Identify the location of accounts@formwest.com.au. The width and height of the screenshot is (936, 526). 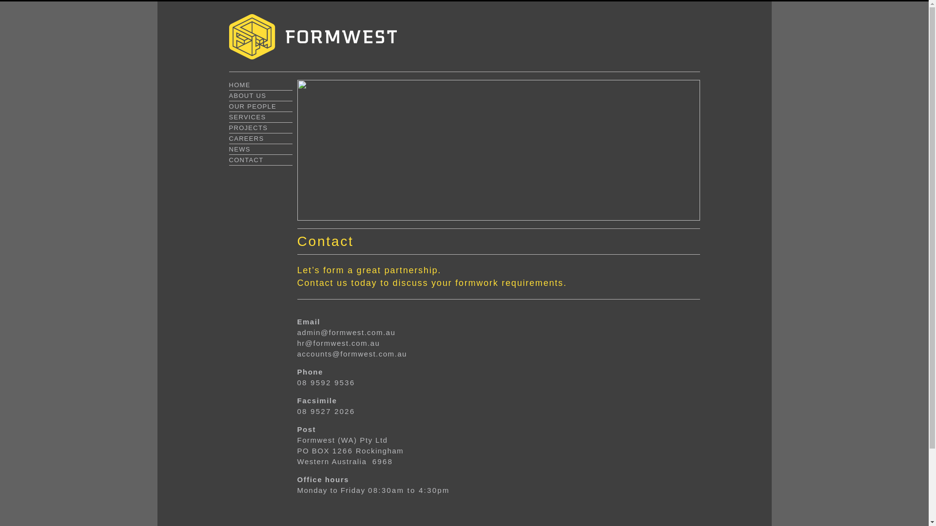
(352, 354).